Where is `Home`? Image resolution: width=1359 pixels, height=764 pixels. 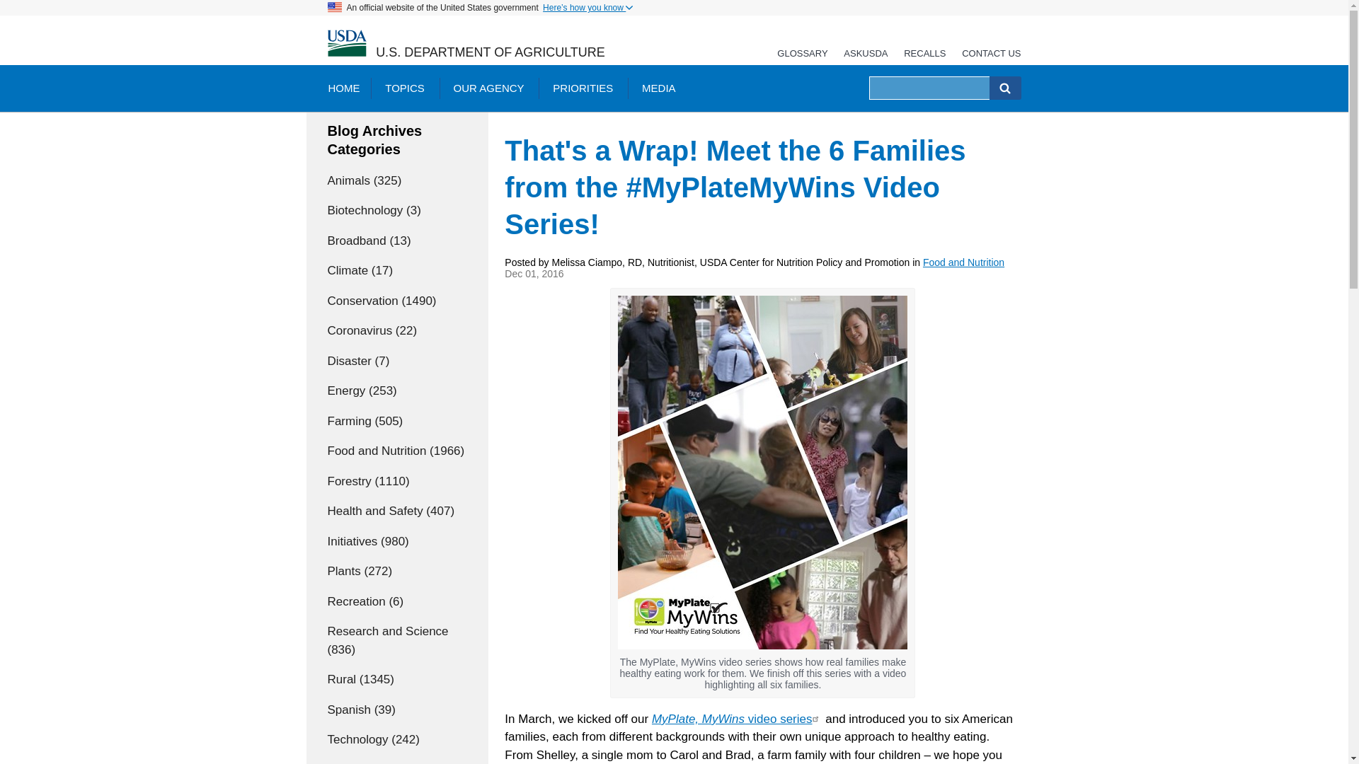 Home is located at coordinates (490, 52).